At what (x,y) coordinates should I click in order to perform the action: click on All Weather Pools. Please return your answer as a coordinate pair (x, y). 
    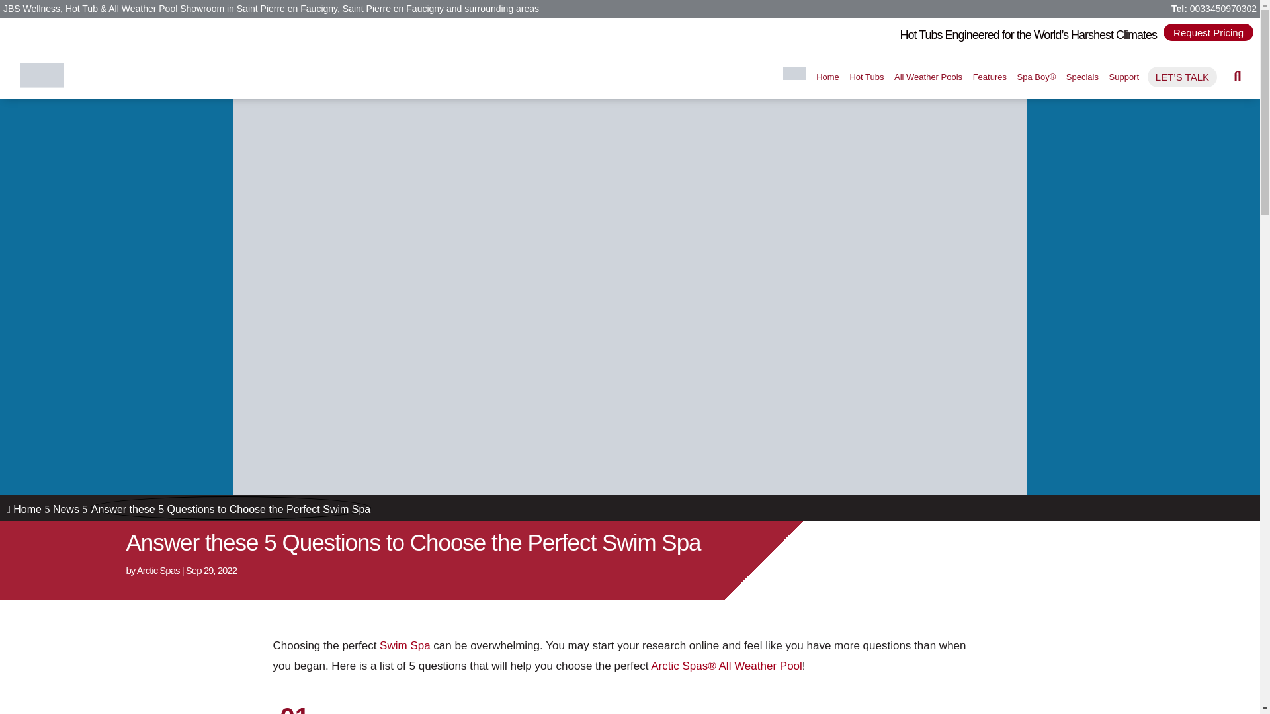
    Looking at the image, I should click on (928, 77).